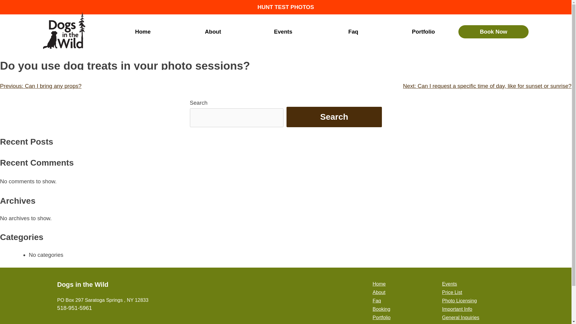  I want to click on General Inquiries, so click(461, 317).